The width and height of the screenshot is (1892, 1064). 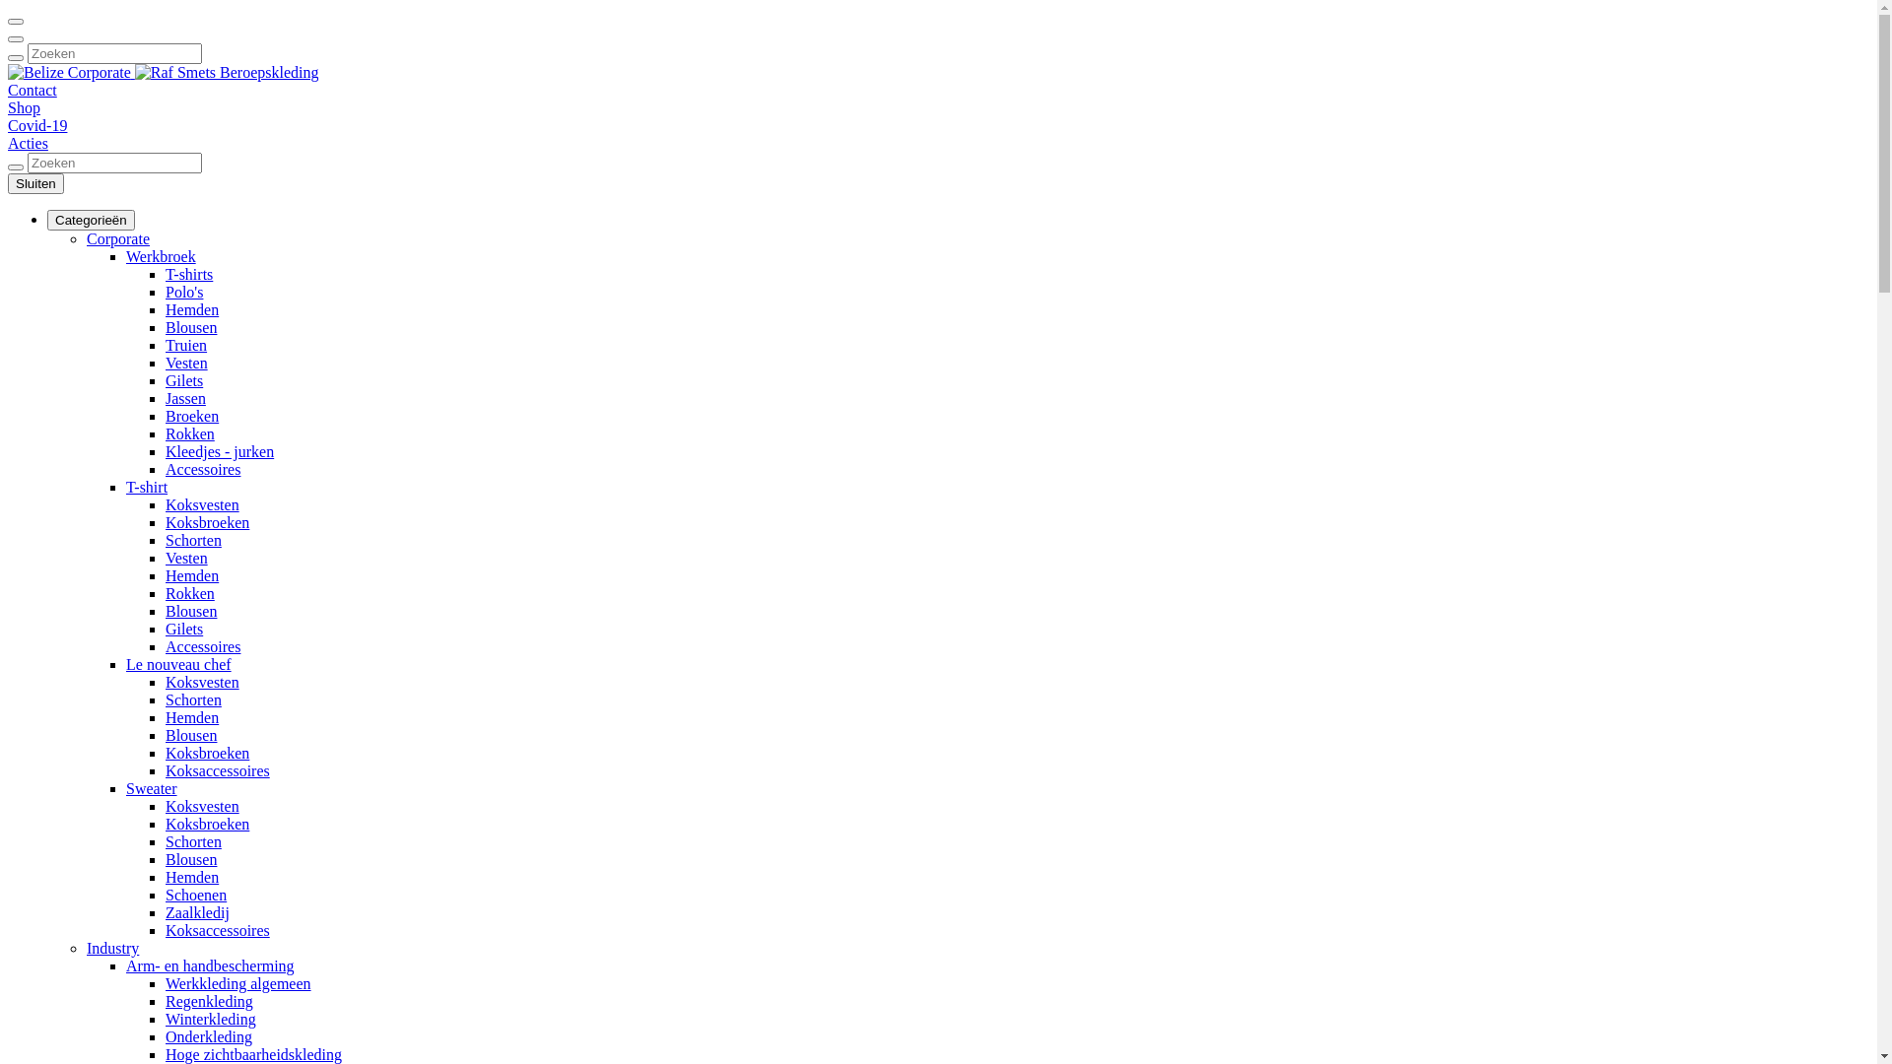 What do you see at coordinates (191, 327) in the screenshot?
I see `Blousen` at bounding box center [191, 327].